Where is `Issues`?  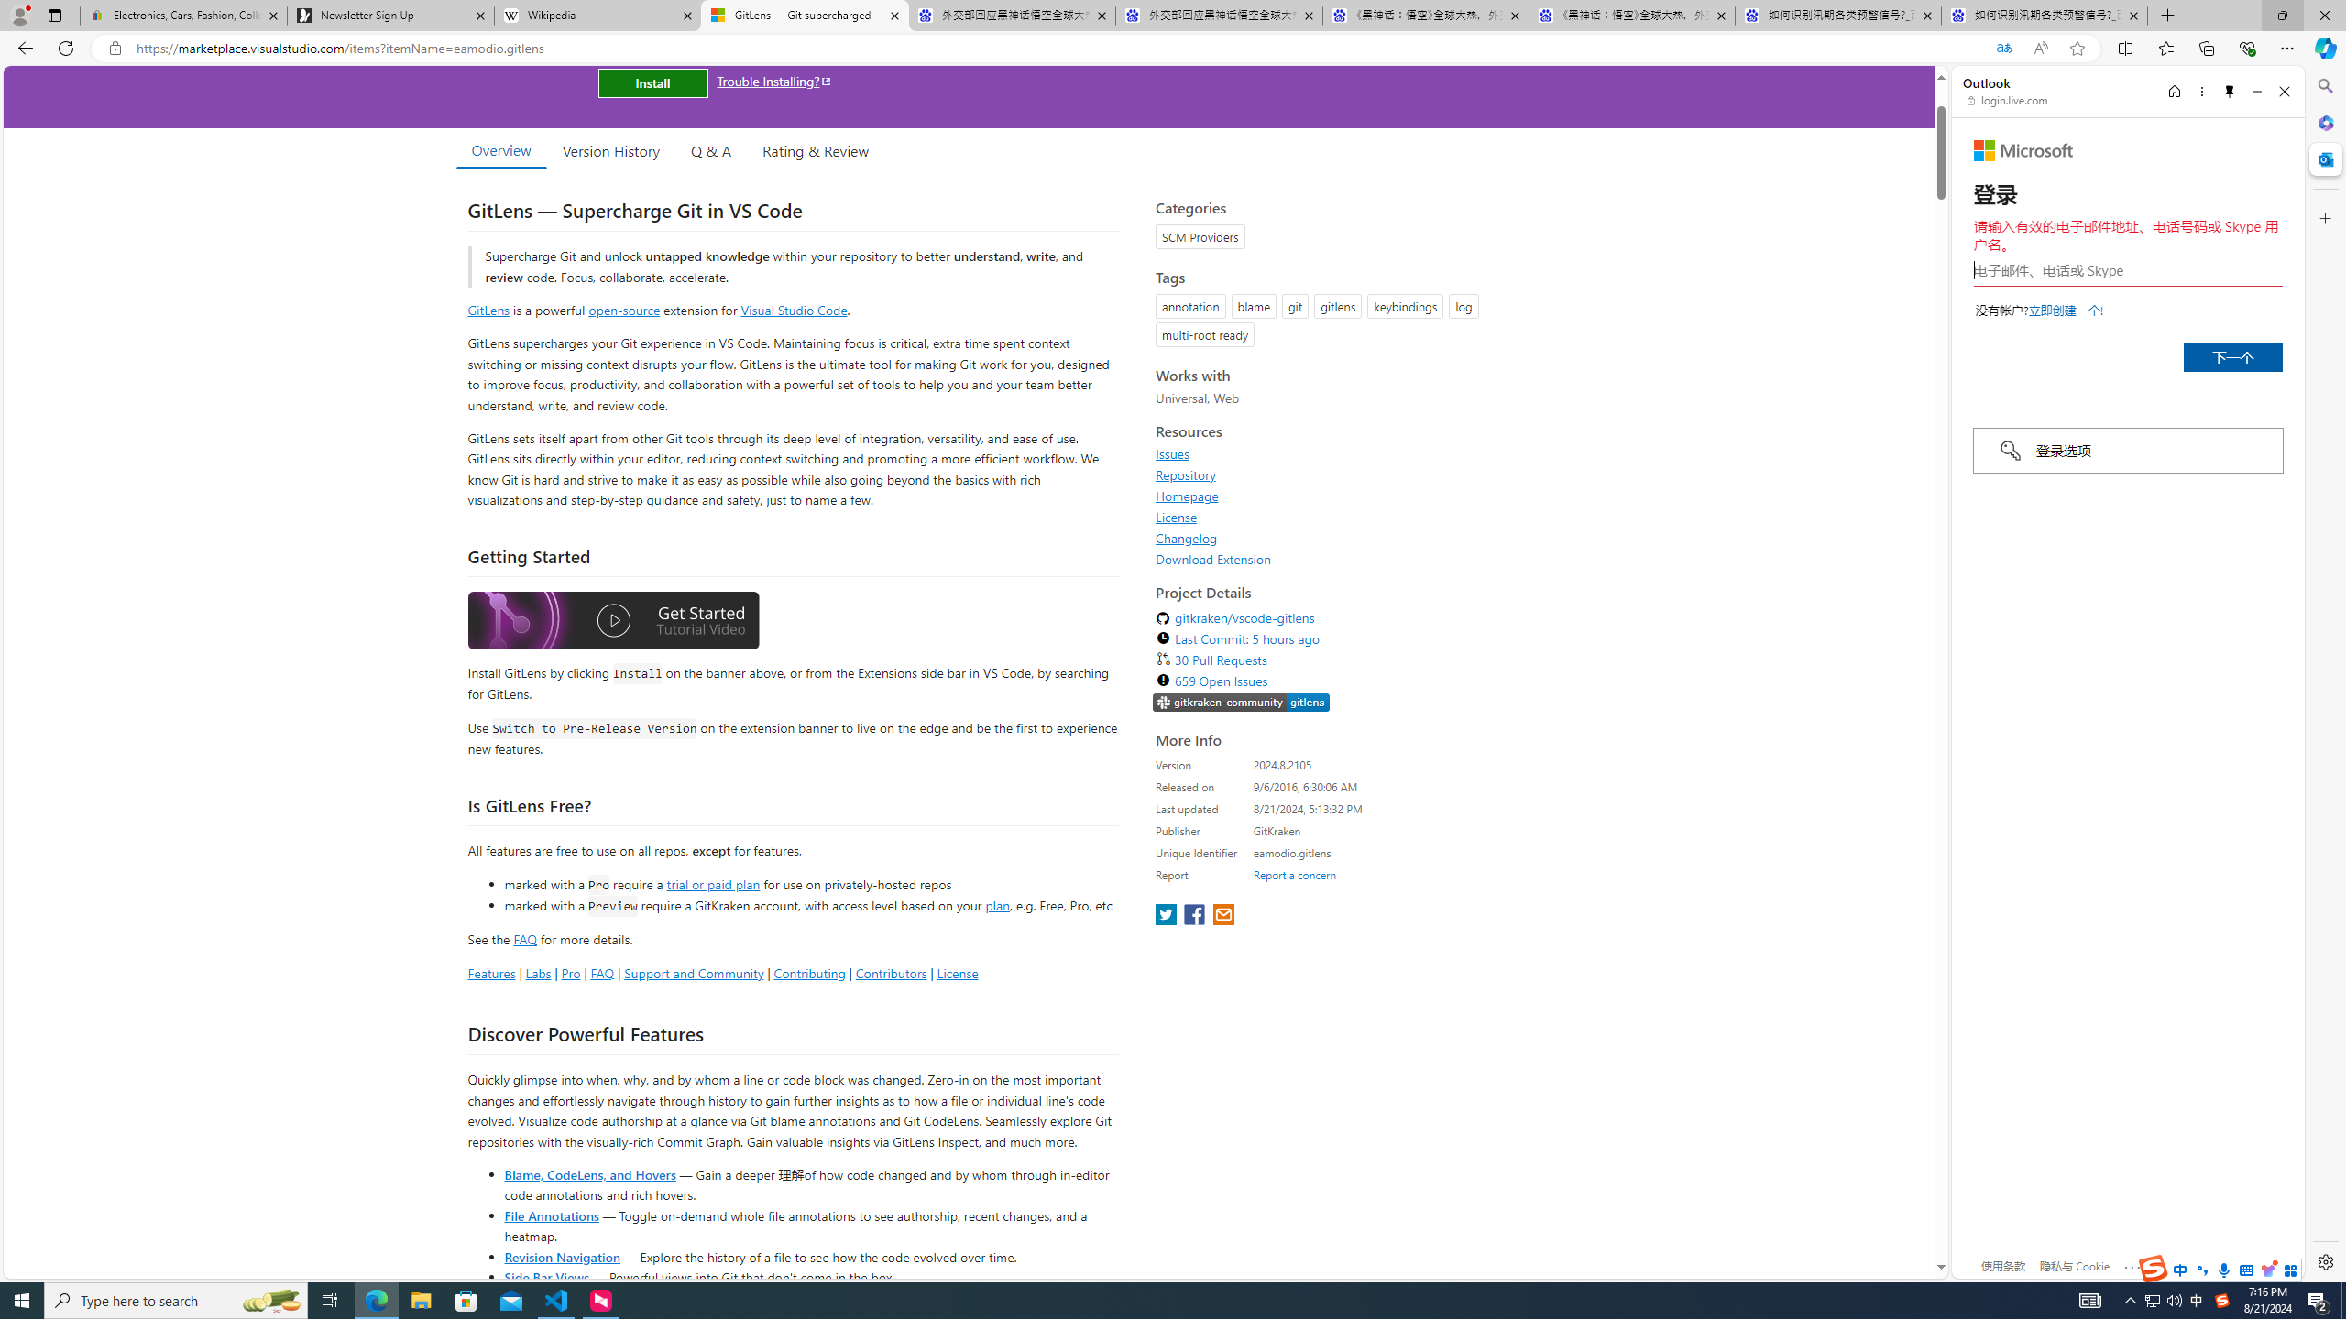
Issues is located at coordinates (1323, 454).